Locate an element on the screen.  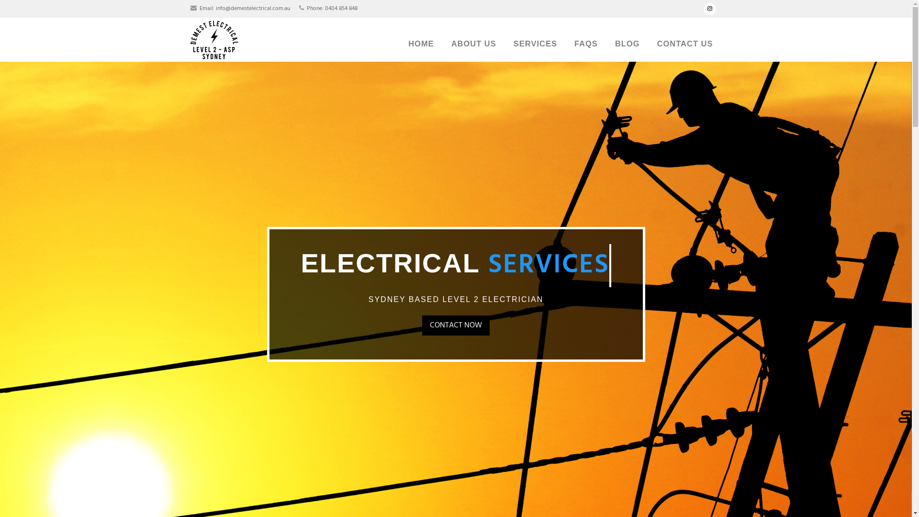
CONTACT NOW is located at coordinates (456, 326).